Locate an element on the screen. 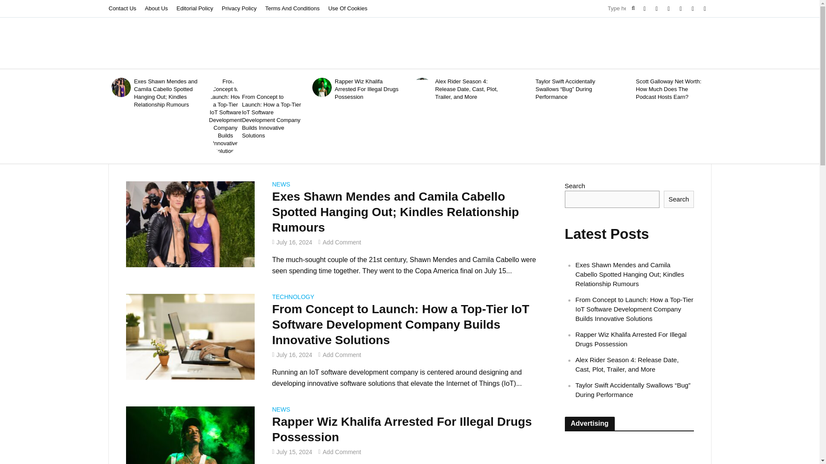 The width and height of the screenshot is (826, 464). Contact Us is located at coordinates (124, 9).